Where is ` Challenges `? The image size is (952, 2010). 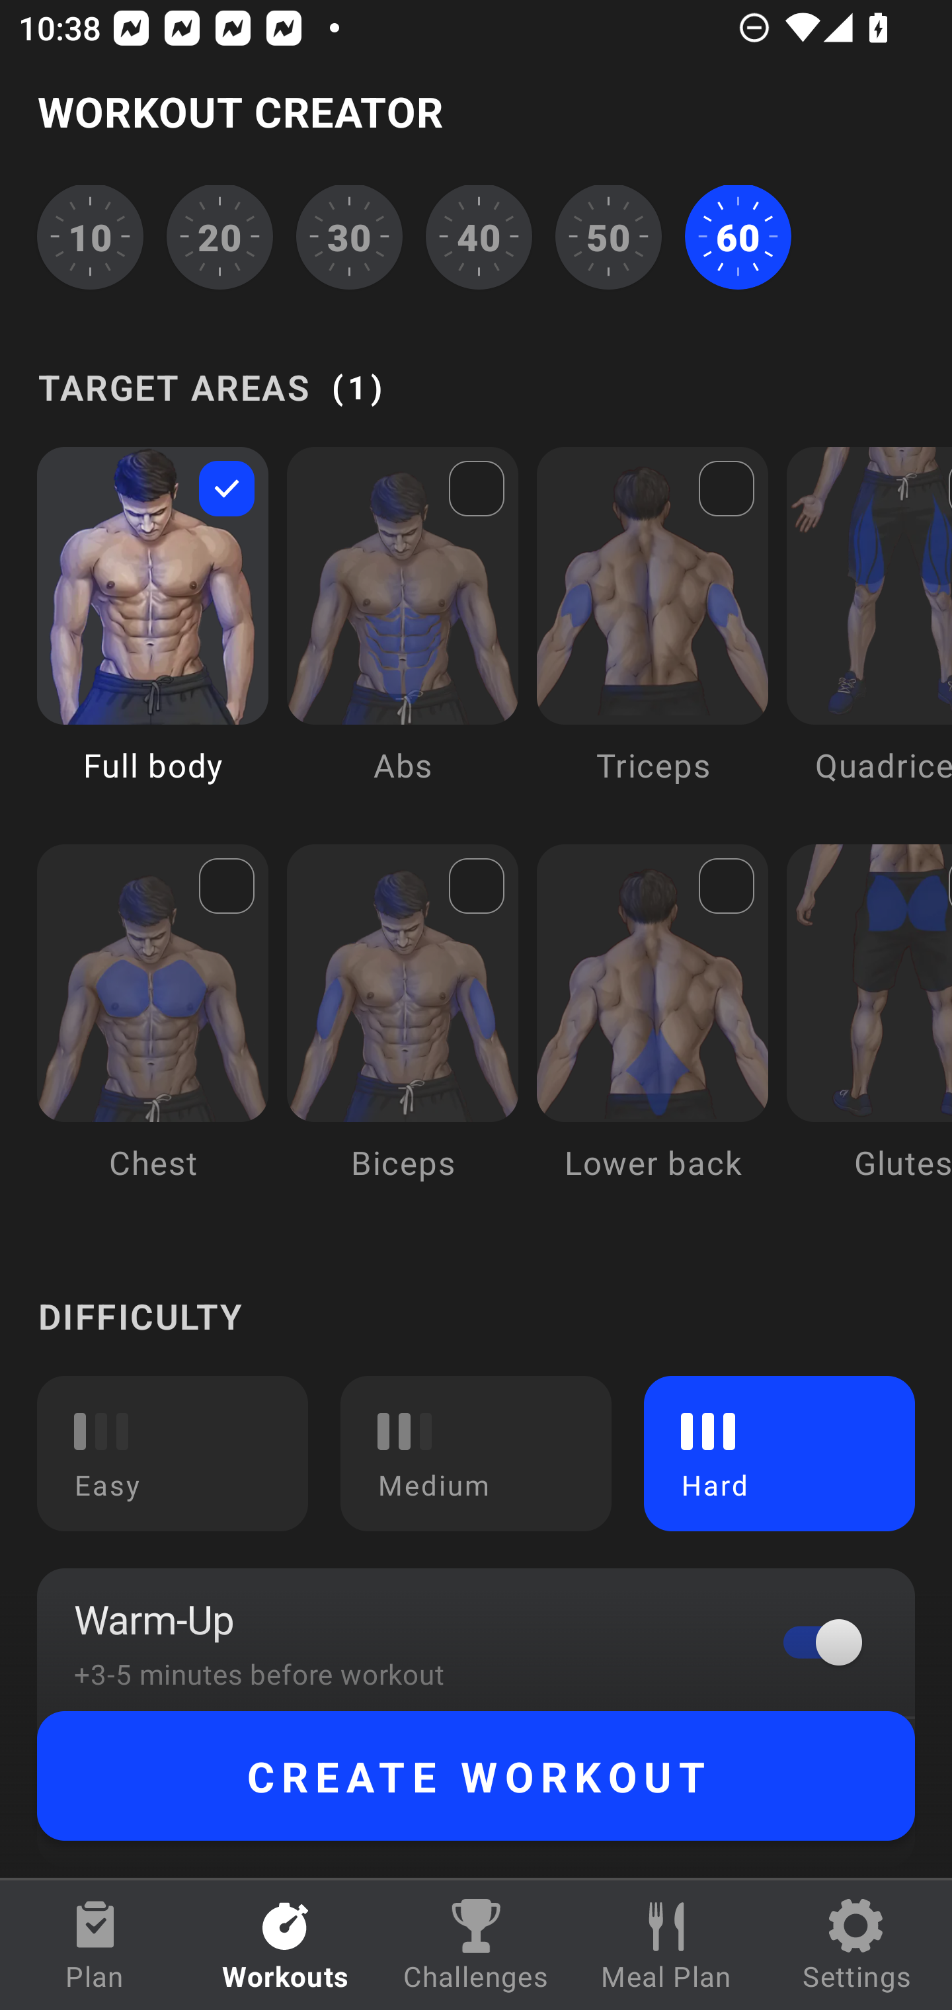
 Challenges  is located at coordinates (476, 1945).